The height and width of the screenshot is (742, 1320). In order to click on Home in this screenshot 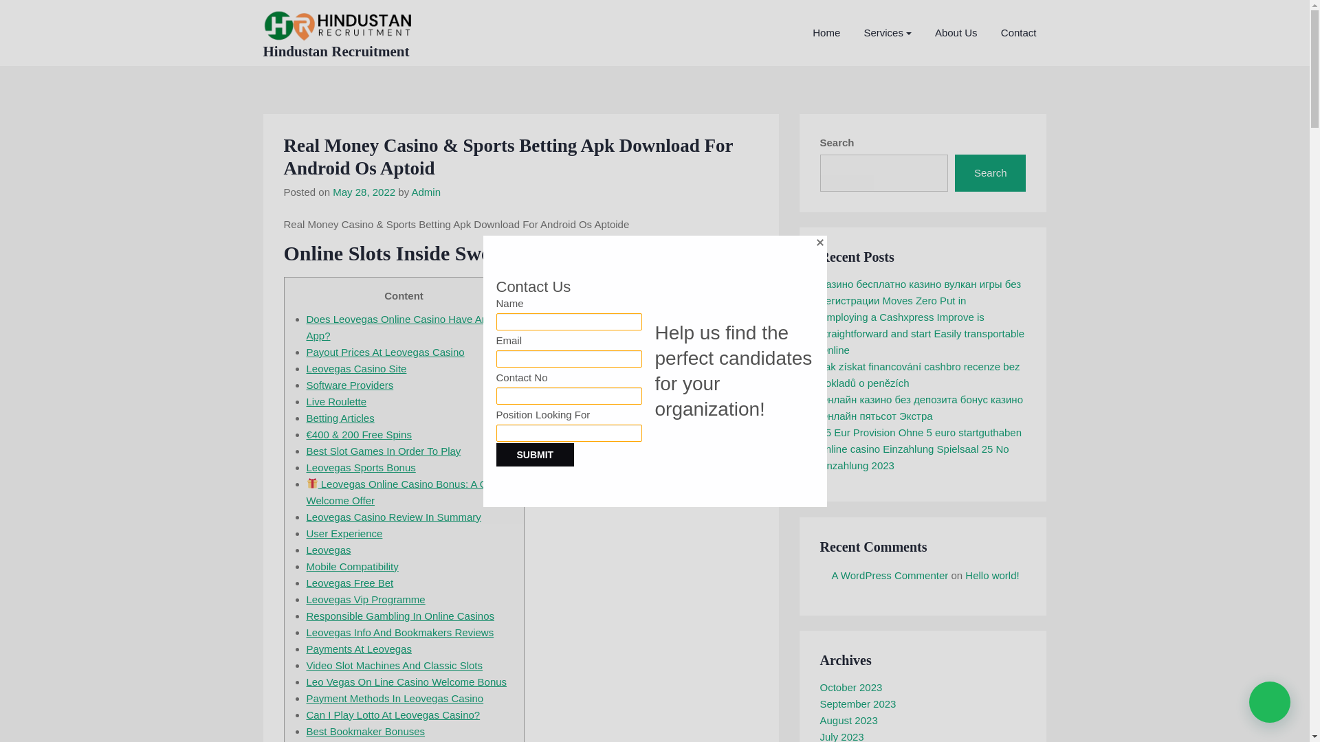, I will do `click(826, 33)`.